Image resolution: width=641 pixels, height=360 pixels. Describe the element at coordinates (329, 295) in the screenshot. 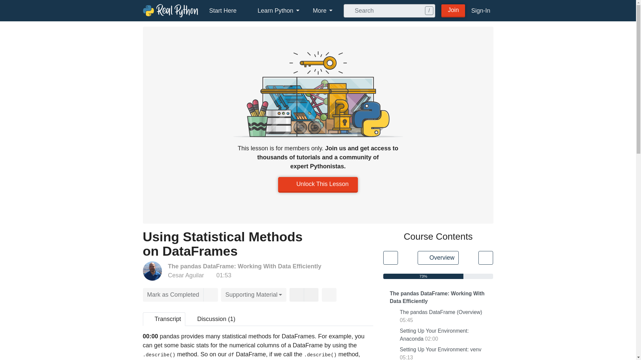

I see `Share` at that location.